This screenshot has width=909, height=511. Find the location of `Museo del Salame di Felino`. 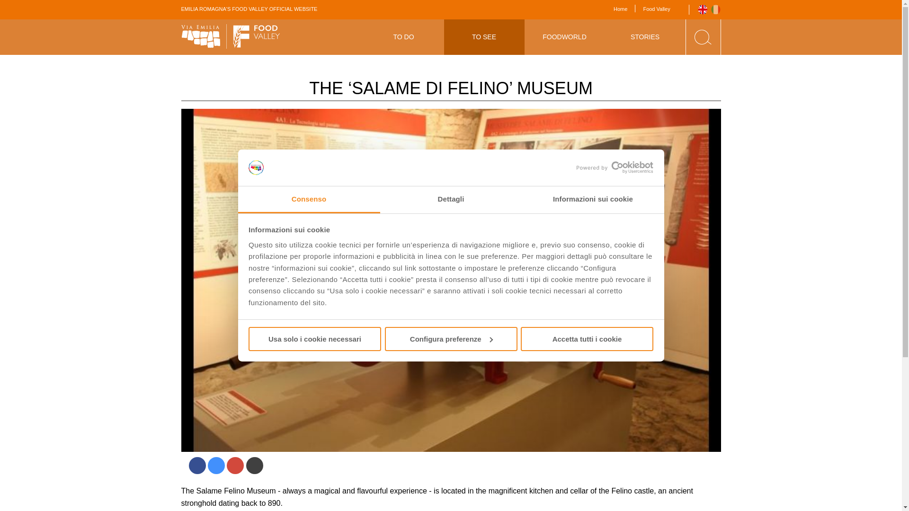

Museo del Salame di Felino is located at coordinates (716, 9).